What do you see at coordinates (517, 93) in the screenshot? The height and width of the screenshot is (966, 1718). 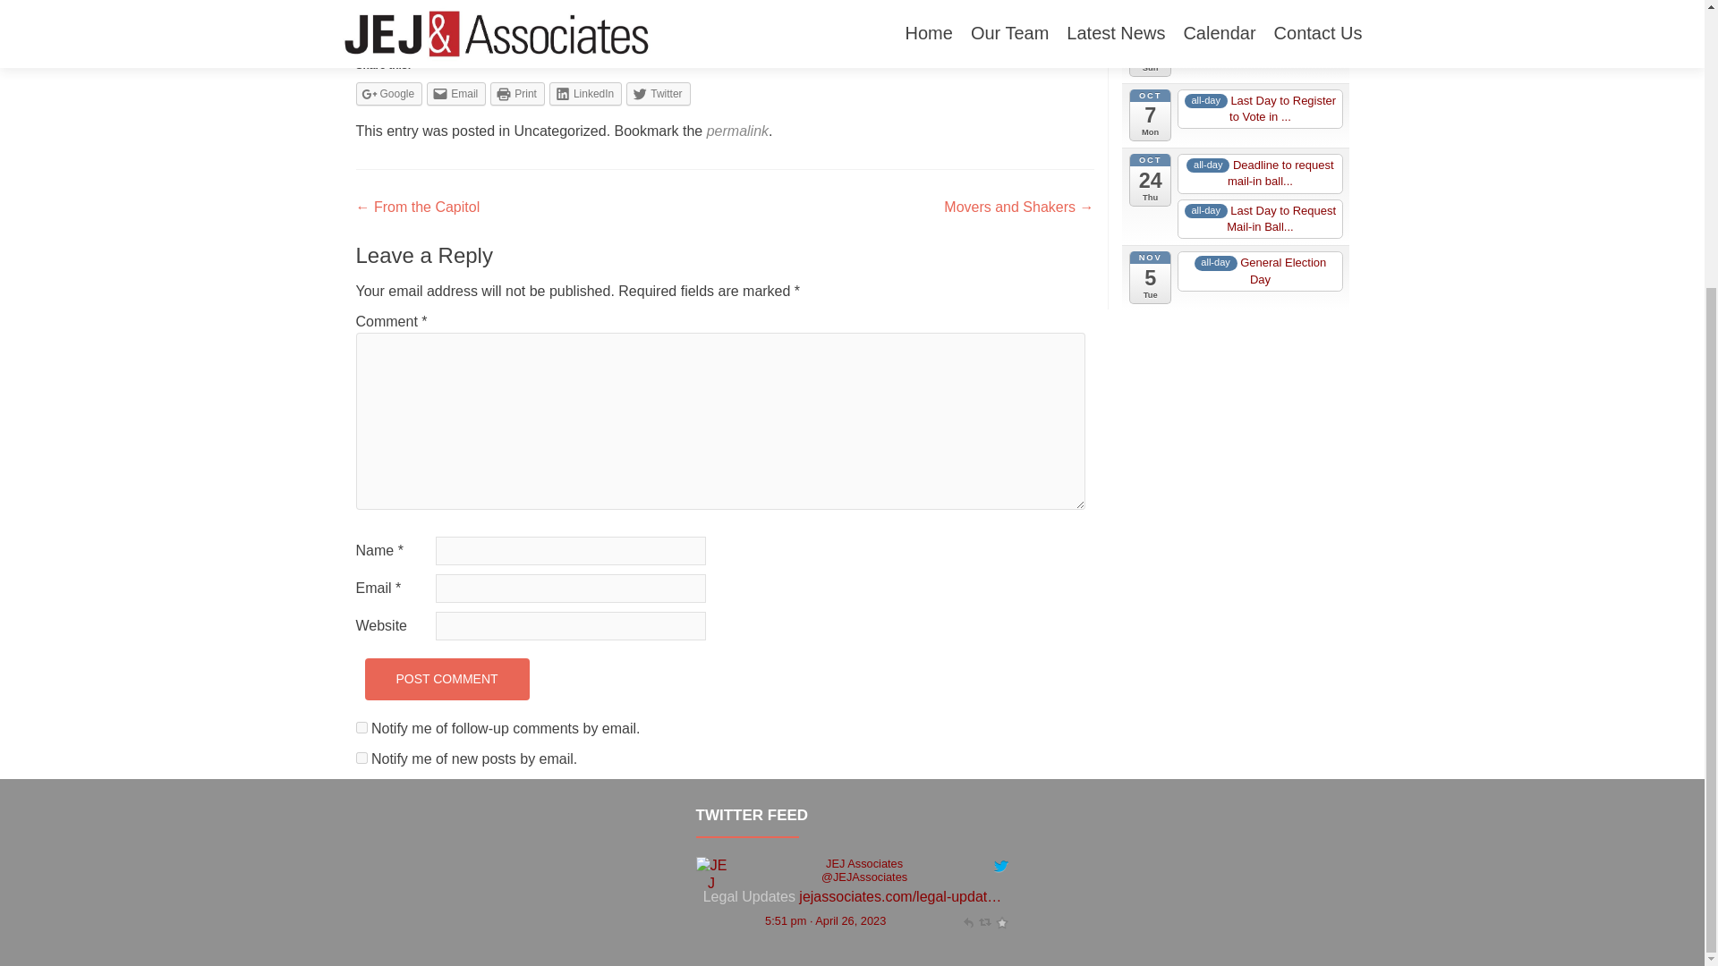 I see `Print` at bounding box center [517, 93].